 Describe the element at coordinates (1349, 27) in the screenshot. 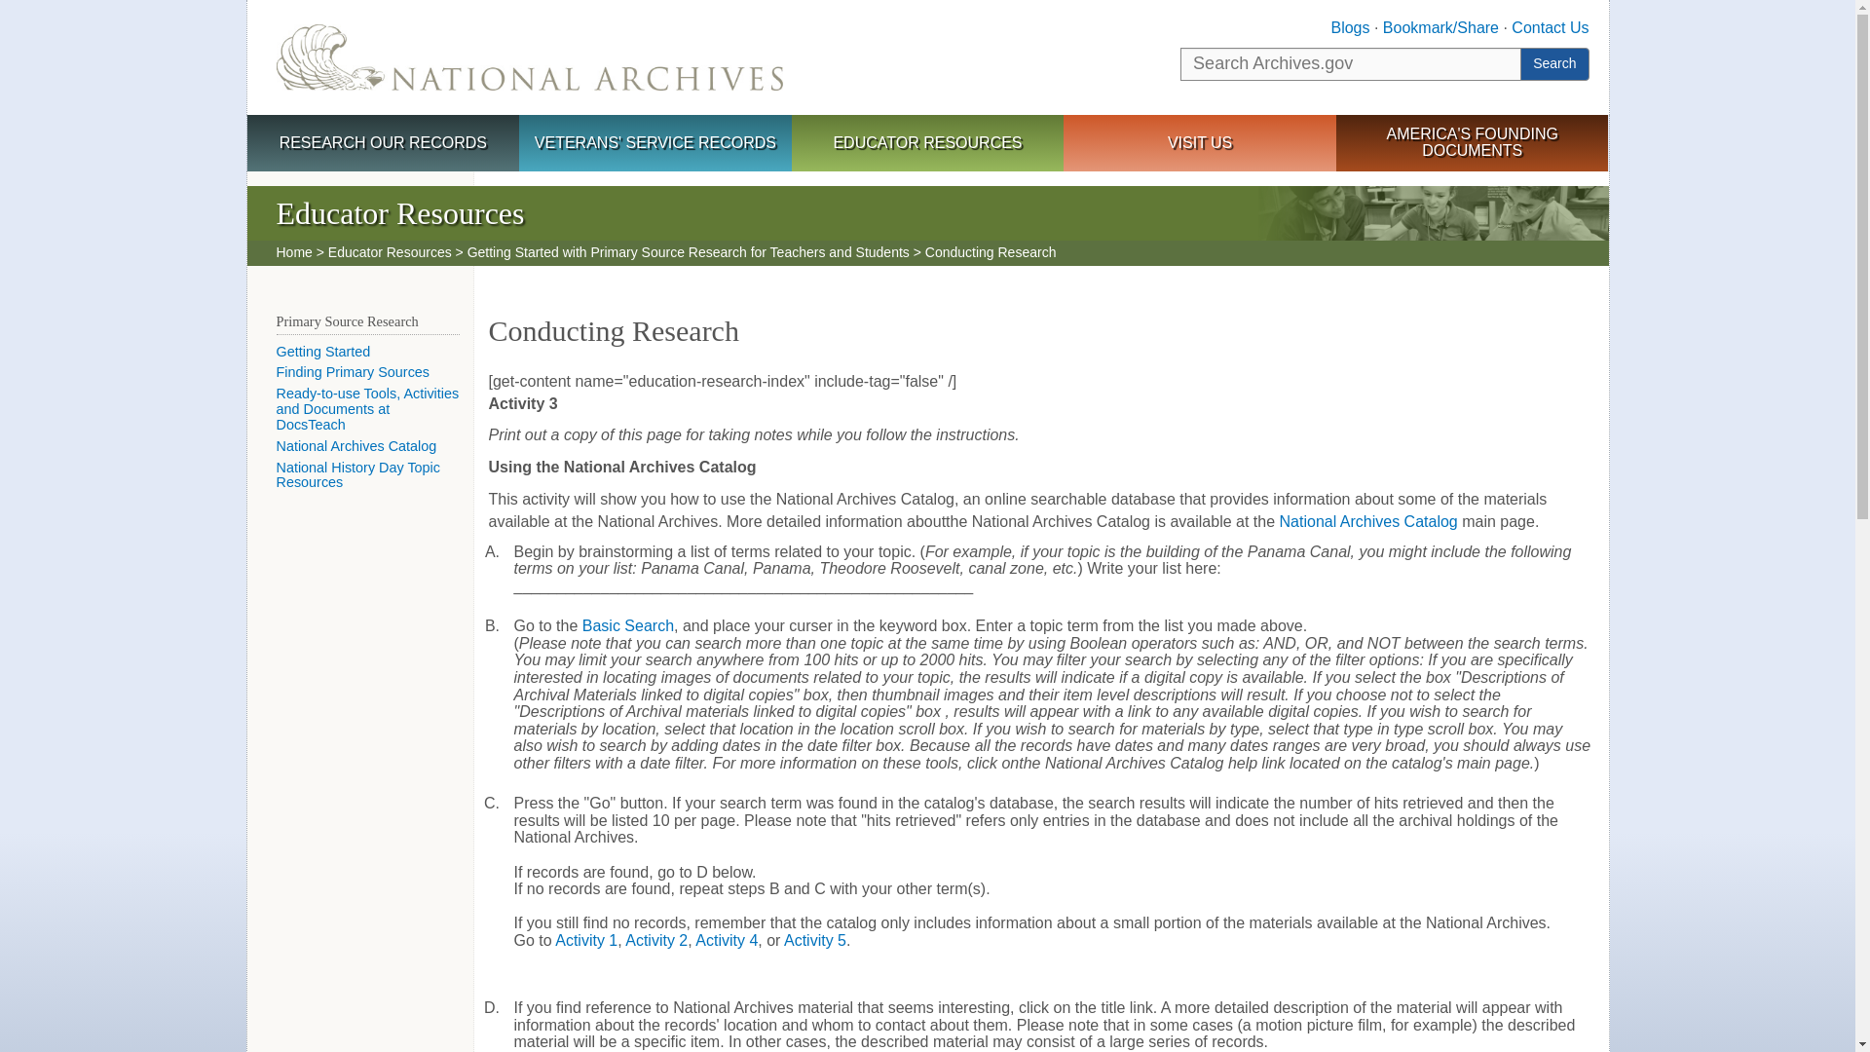

I see `Blogs` at that location.